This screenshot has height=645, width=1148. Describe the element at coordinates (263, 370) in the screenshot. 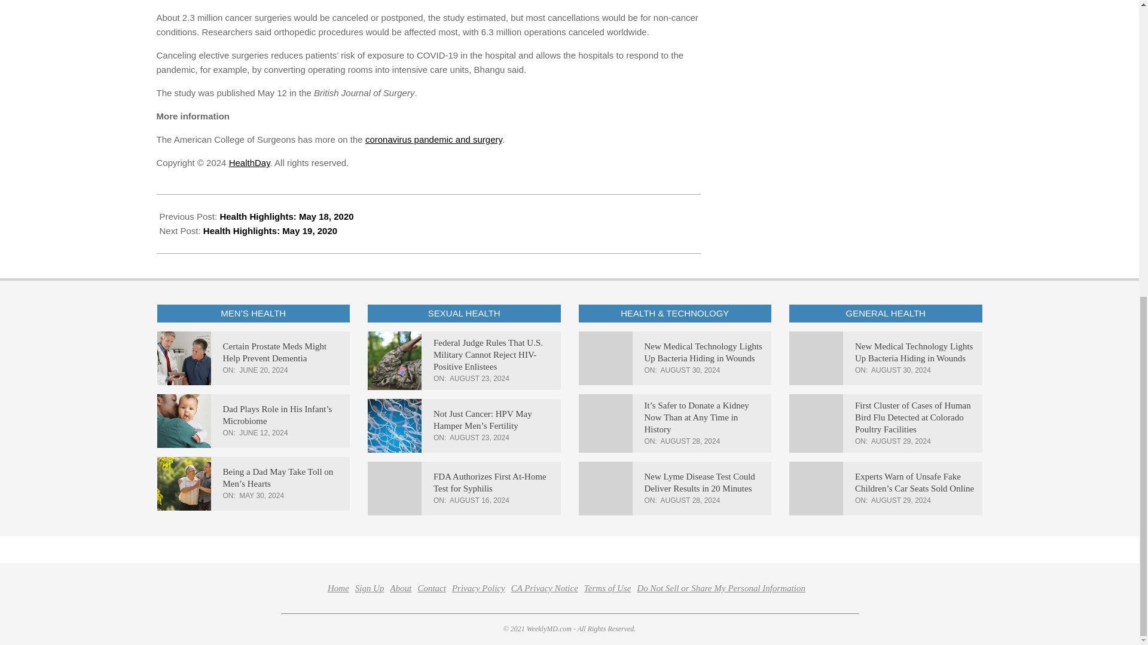

I see `Thursday, June 20, 2024, 9:49 am` at that location.